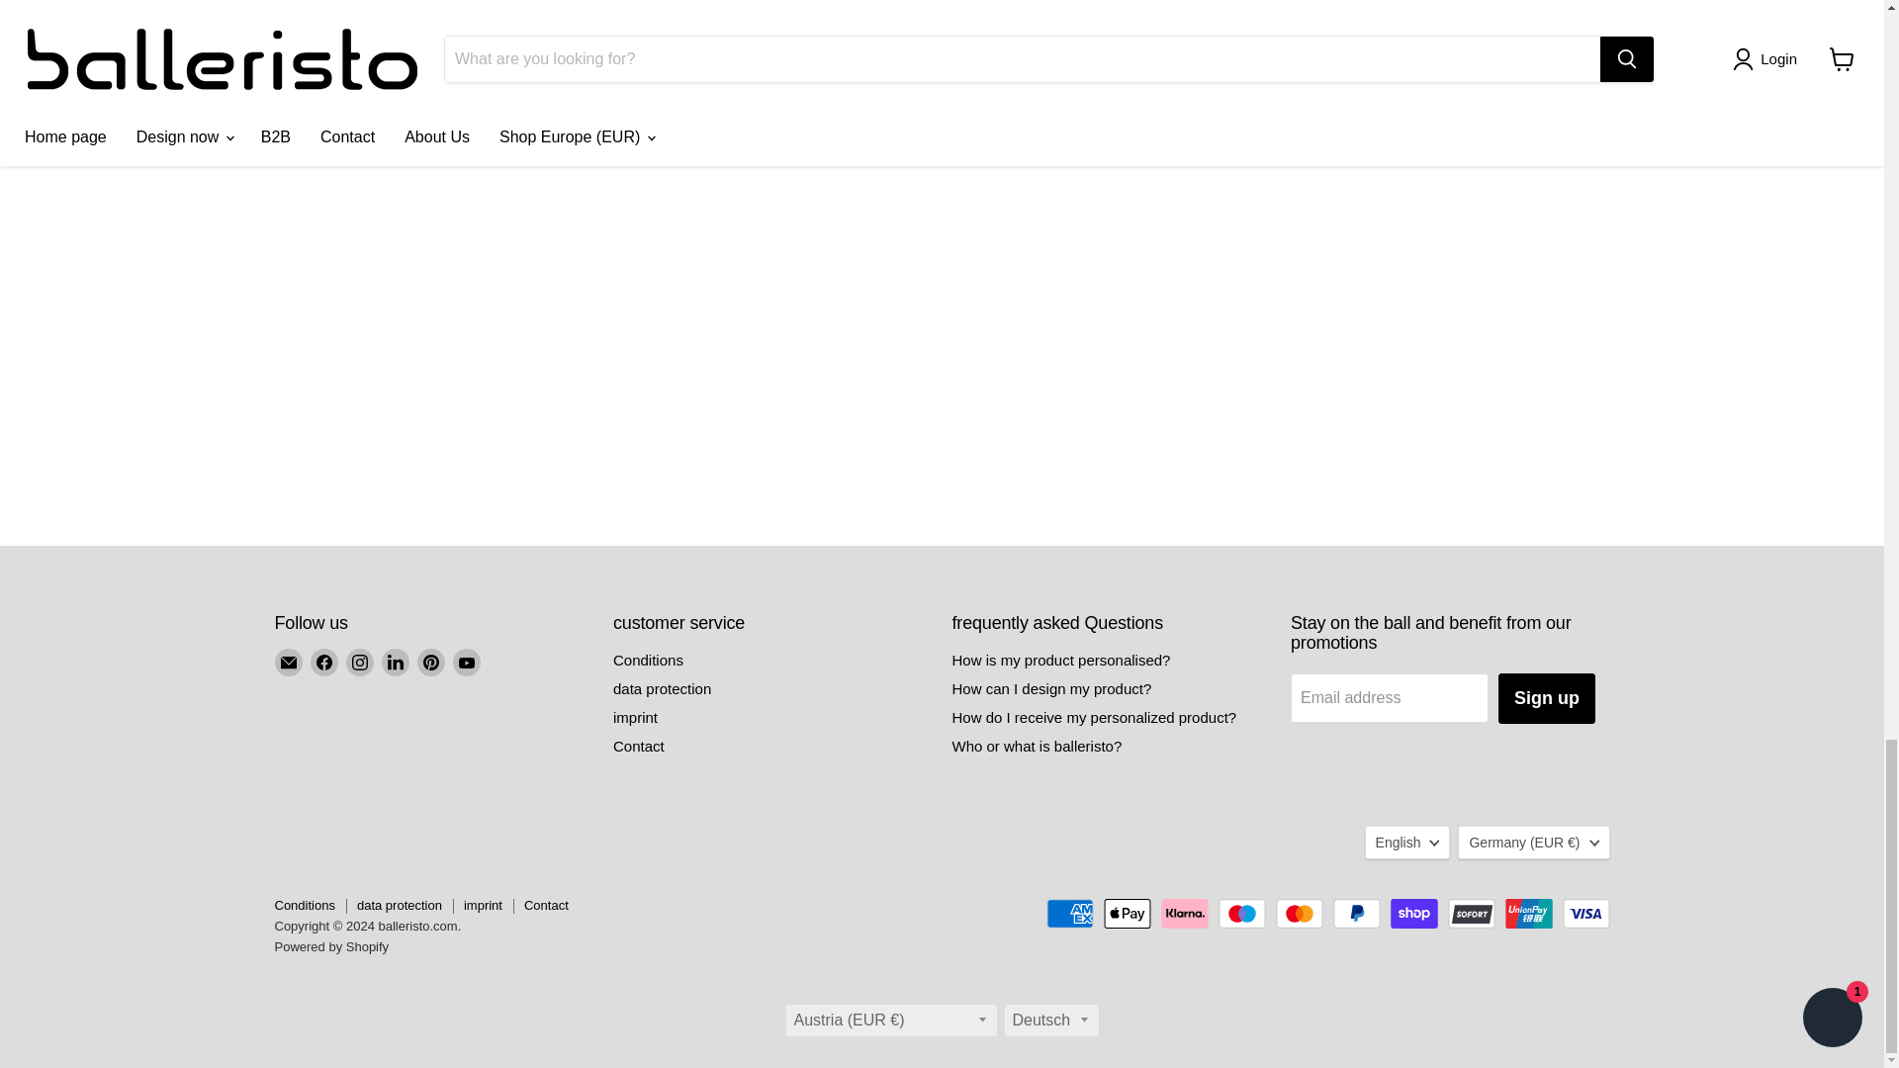 The width and height of the screenshot is (1899, 1068). Describe the element at coordinates (431, 662) in the screenshot. I see `Pinterest` at that location.